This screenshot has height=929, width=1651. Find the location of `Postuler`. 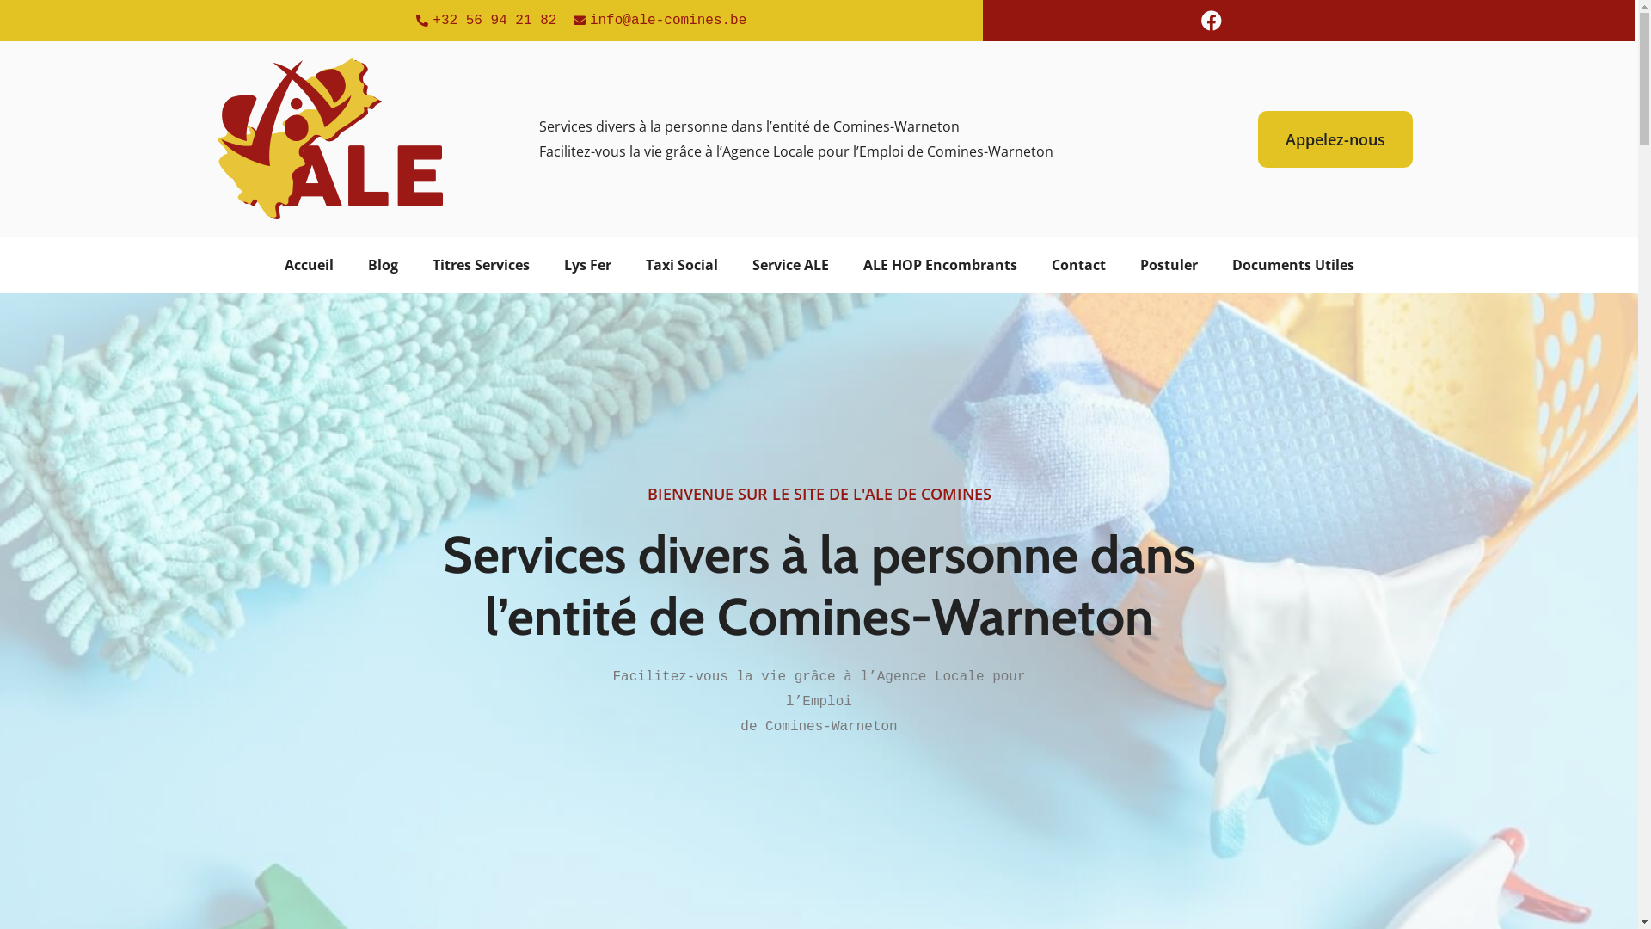

Postuler is located at coordinates (1169, 265).